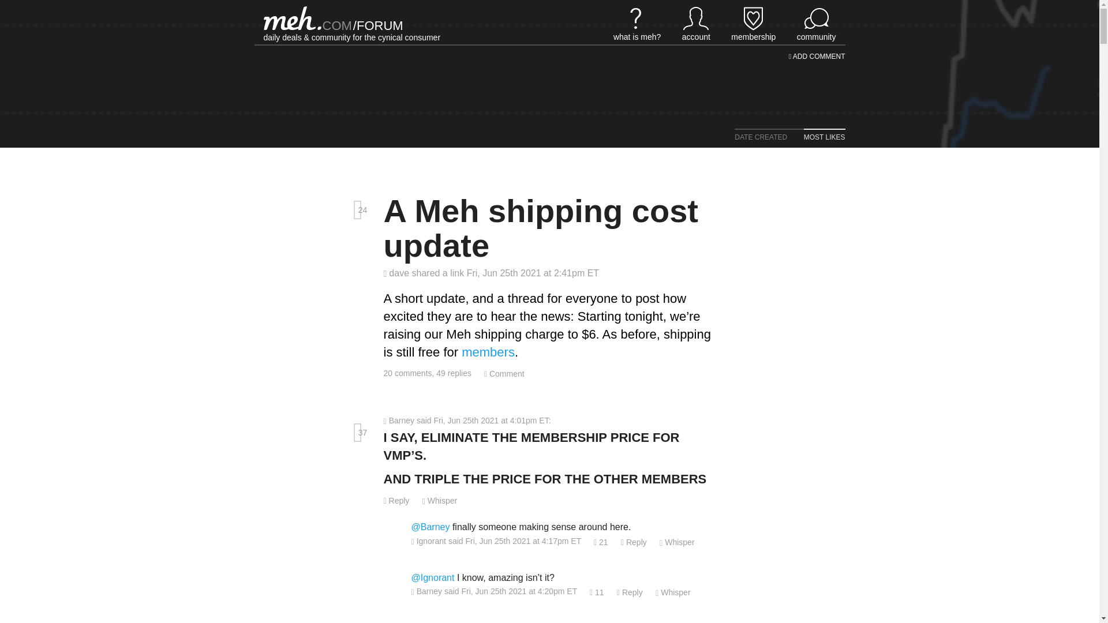 This screenshot has height=623, width=1108. Describe the element at coordinates (428, 541) in the screenshot. I see `Ignorant` at that location.